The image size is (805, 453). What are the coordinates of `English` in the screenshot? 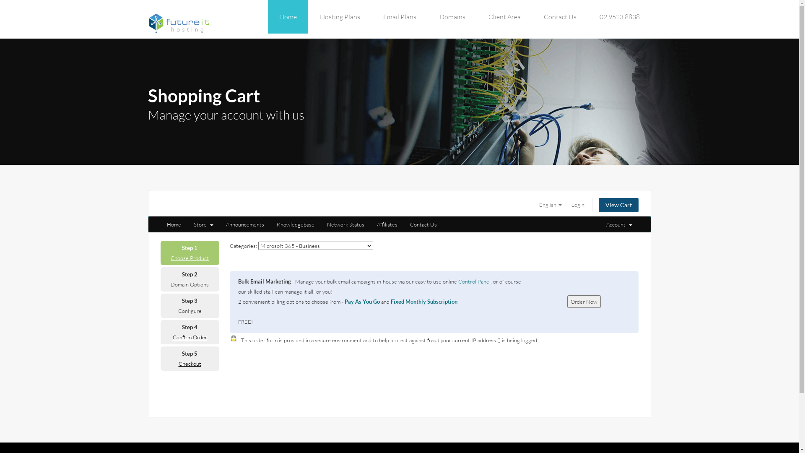 It's located at (551, 205).